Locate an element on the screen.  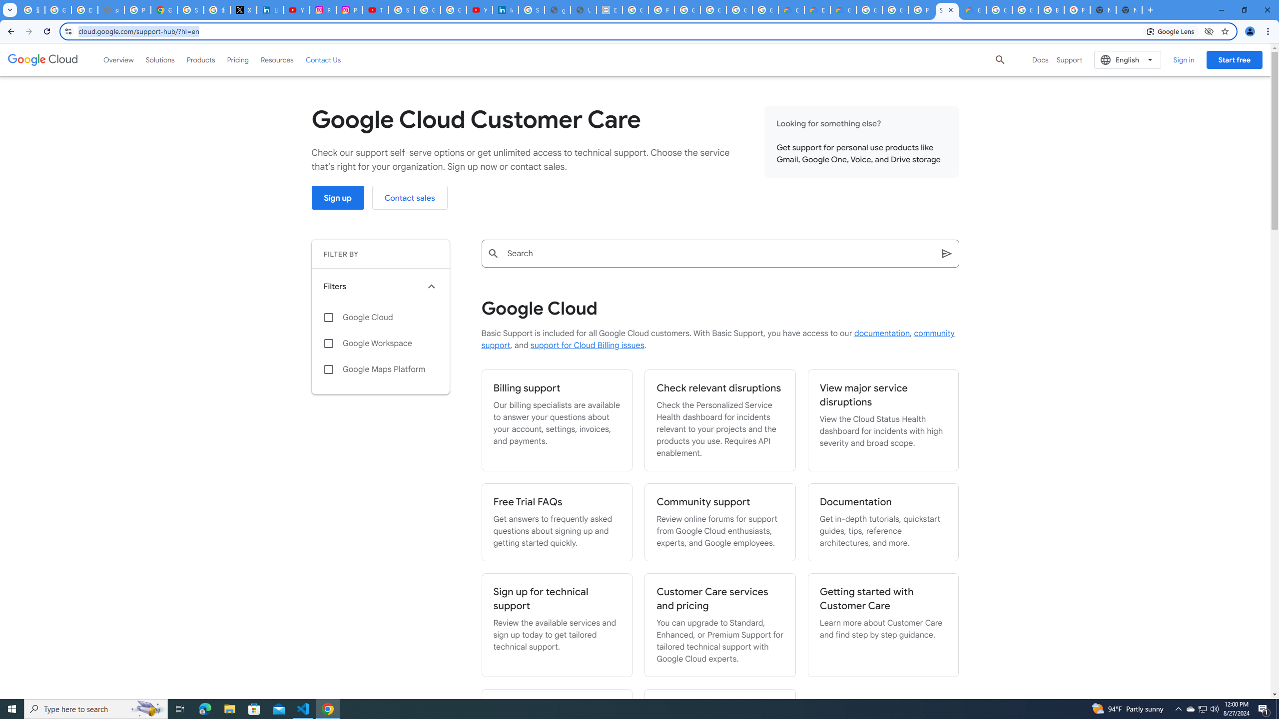
support.google.com - Network error is located at coordinates (111, 10).